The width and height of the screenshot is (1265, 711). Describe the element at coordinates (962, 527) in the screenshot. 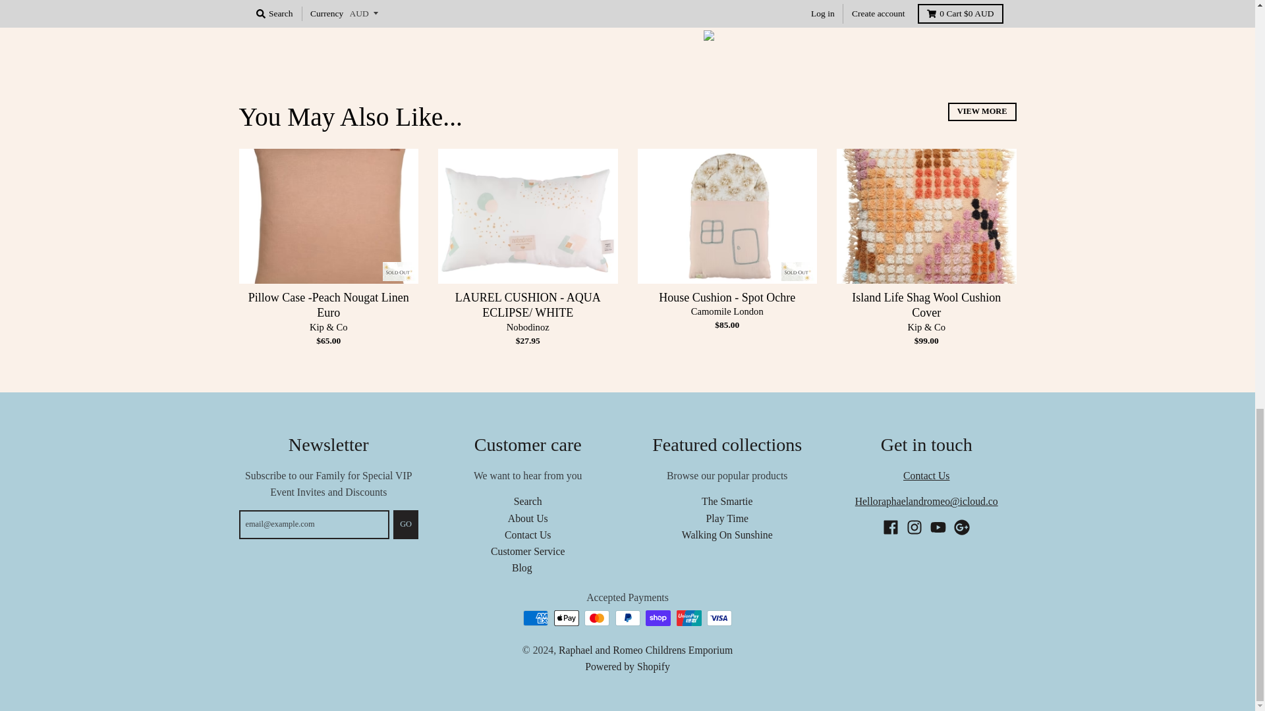

I see `Google Plus - Raphael and Romeo Childrens Emporium` at that location.